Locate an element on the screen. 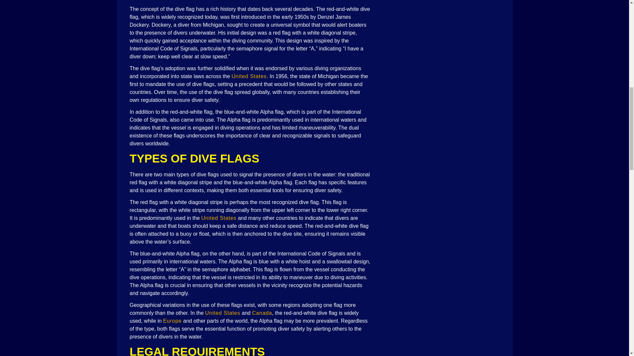 The image size is (634, 356). United States is located at coordinates (219, 218).